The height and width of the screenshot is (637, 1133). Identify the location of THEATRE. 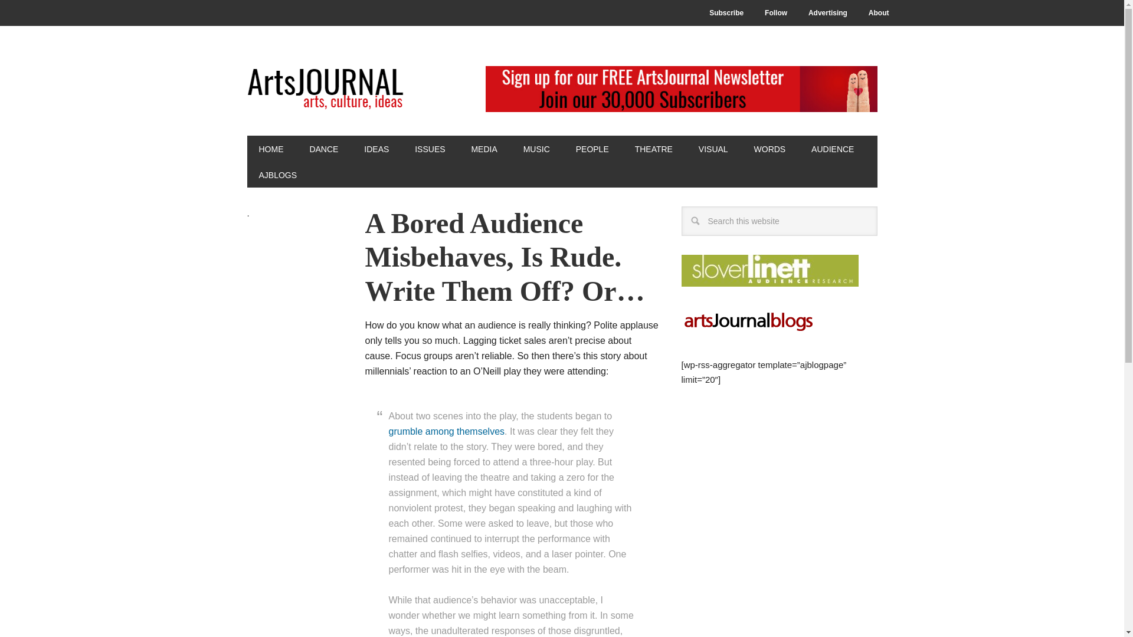
(654, 149).